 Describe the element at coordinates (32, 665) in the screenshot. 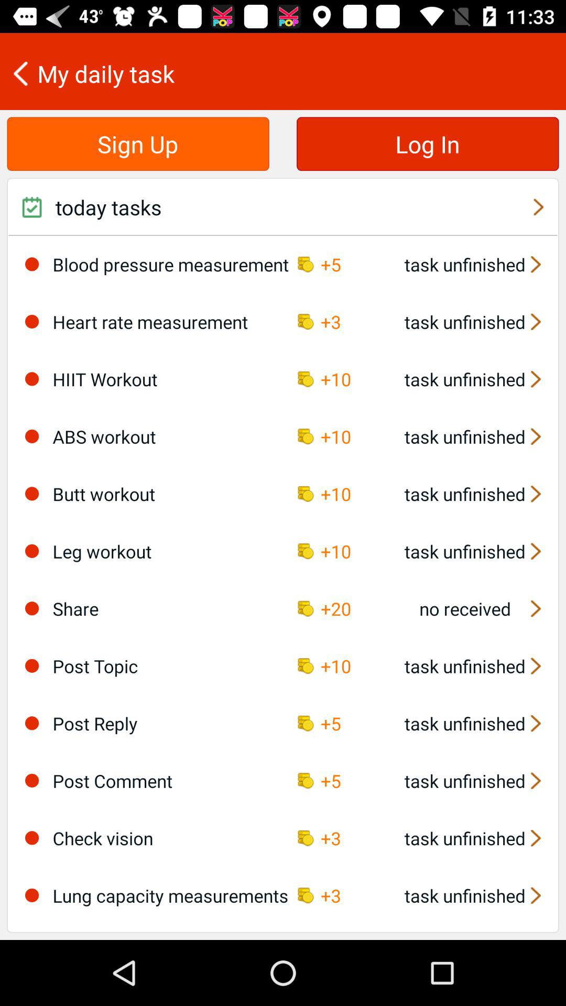

I see `select this option` at that location.